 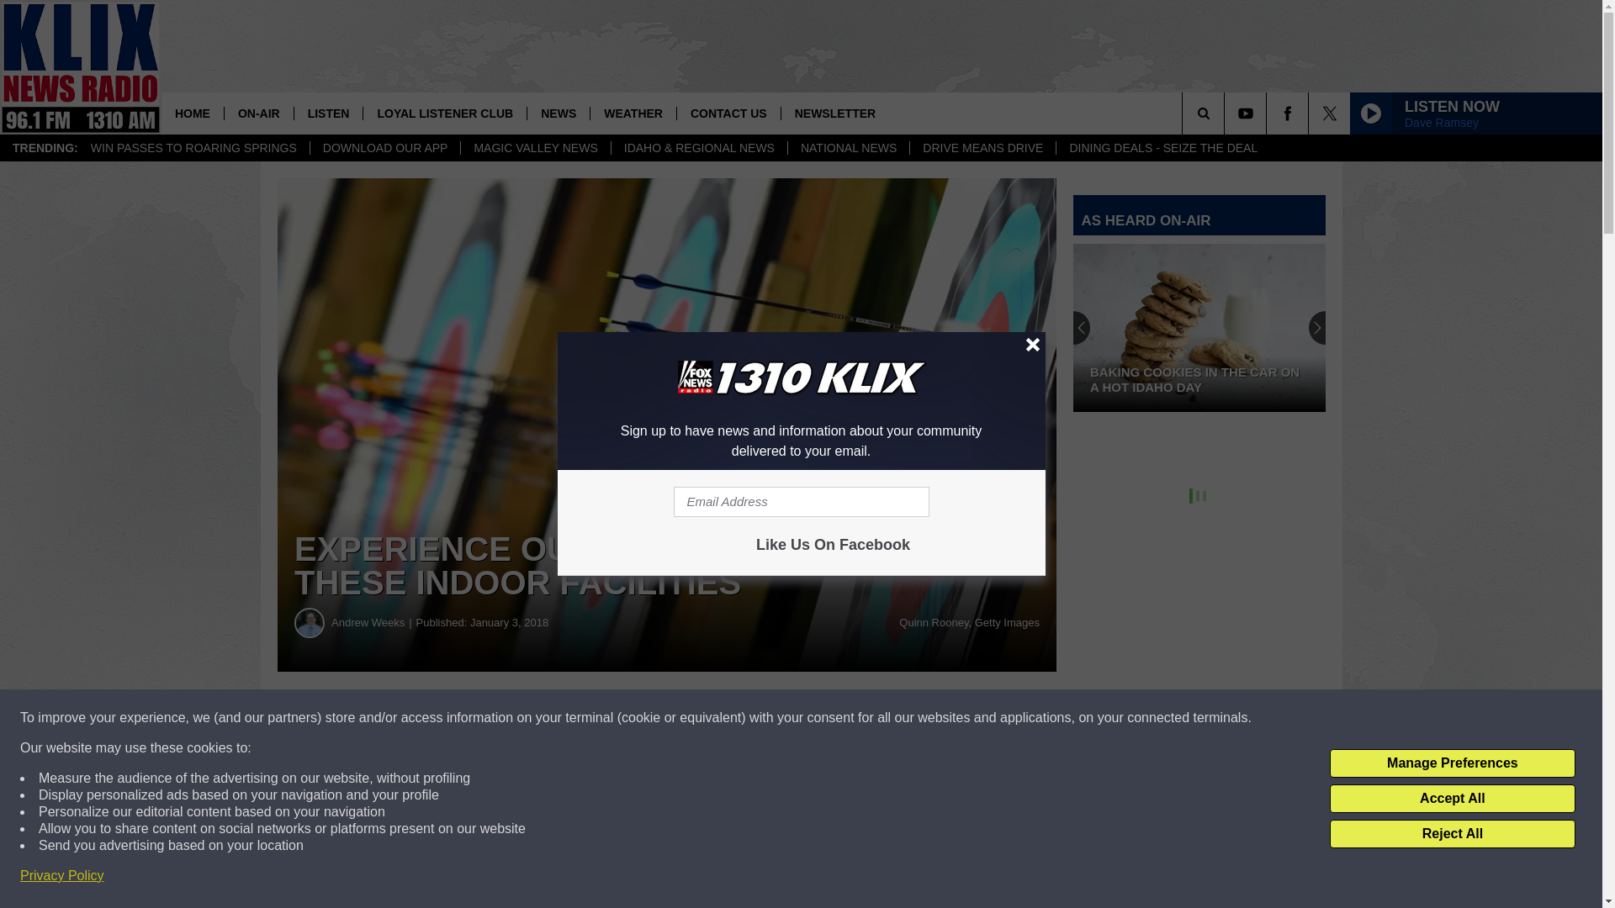 I want to click on Email Address, so click(x=801, y=501).